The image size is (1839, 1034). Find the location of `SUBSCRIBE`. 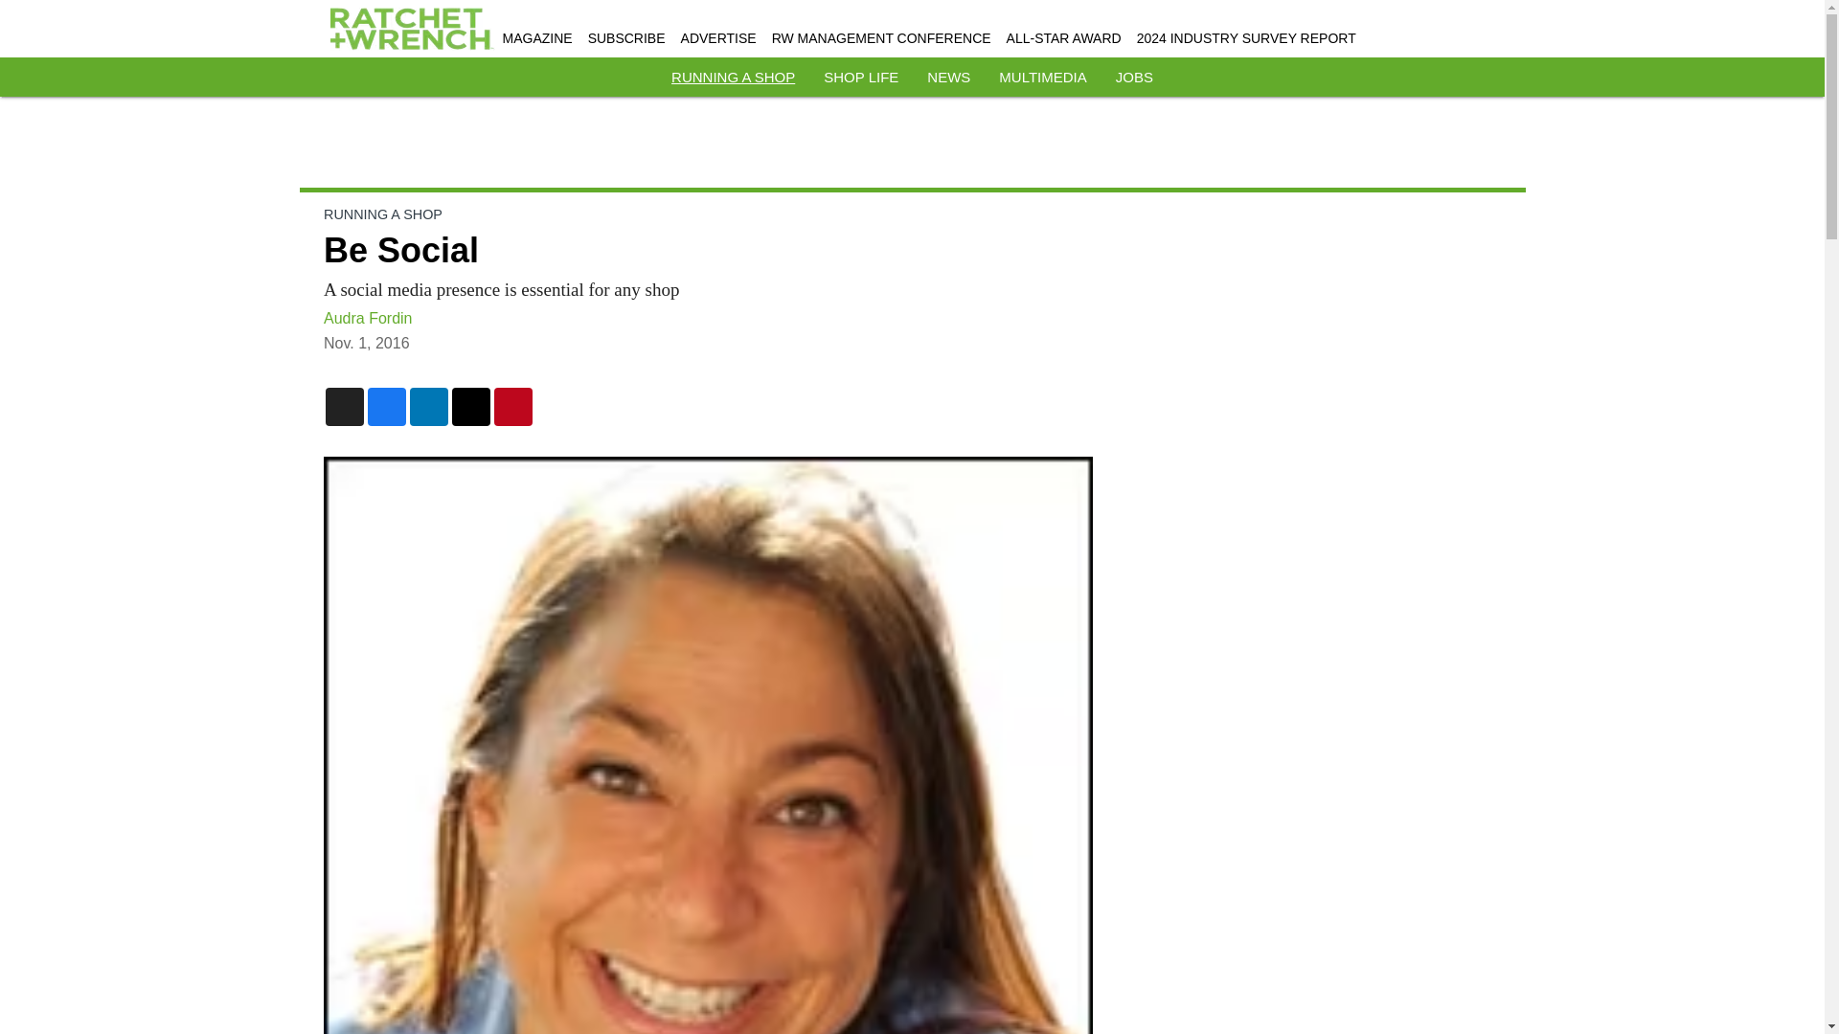

SUBSCRIBE is located at coordinates (626, 38).